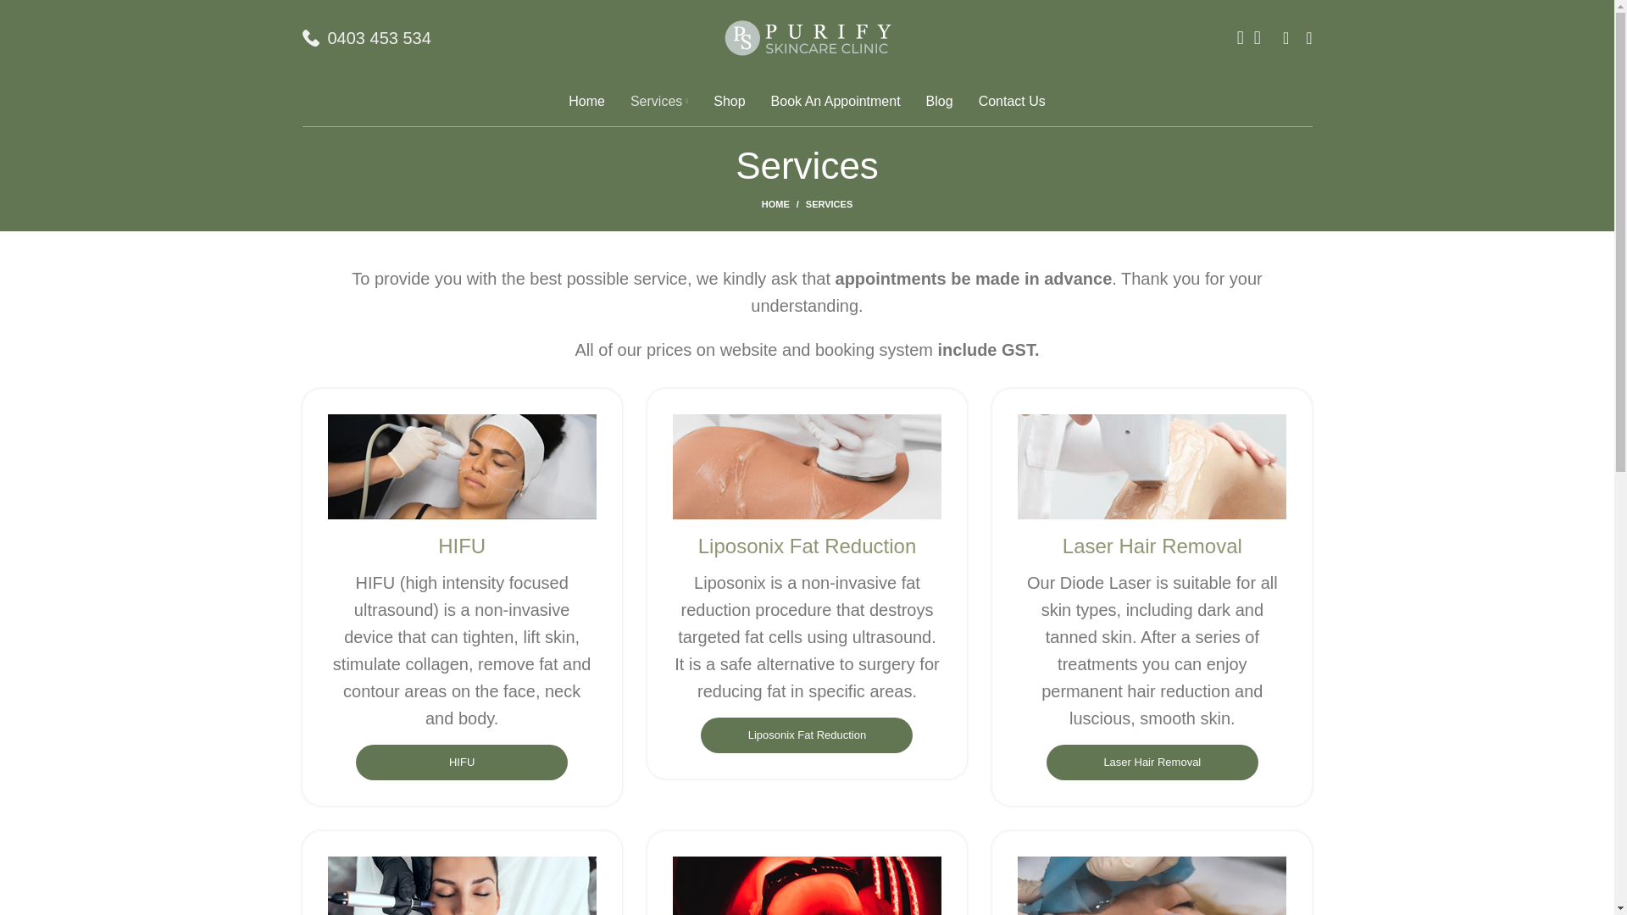 The height and width of the screenshot is (915, 1627). What do you see at coordinates (807, 735) in the screenshot?
I see `Liposonix Fat Reduction` at bounding box center [807, 735].